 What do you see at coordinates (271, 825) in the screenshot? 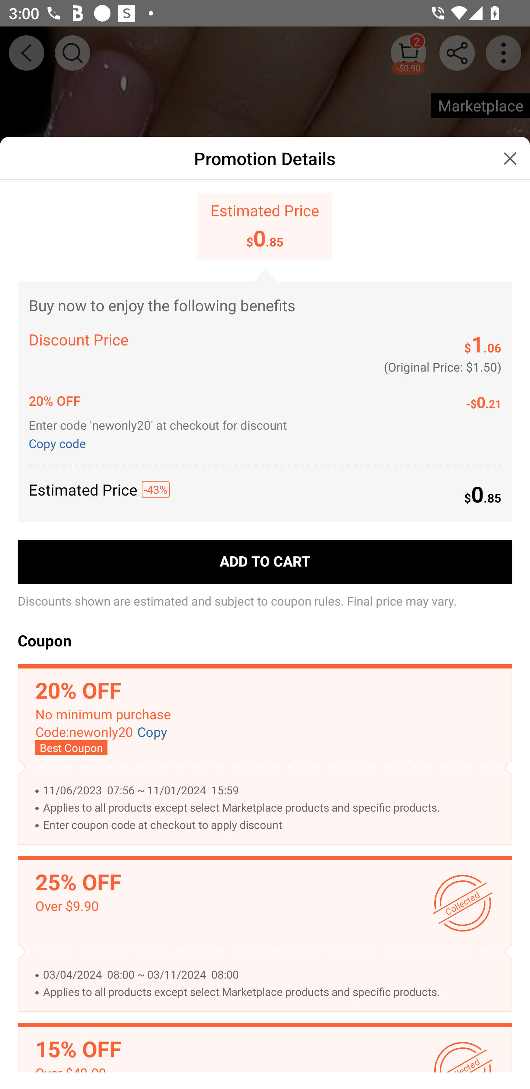
I see `Enter coupon code at checkout to apply discount` at bounding box center [271, 825].